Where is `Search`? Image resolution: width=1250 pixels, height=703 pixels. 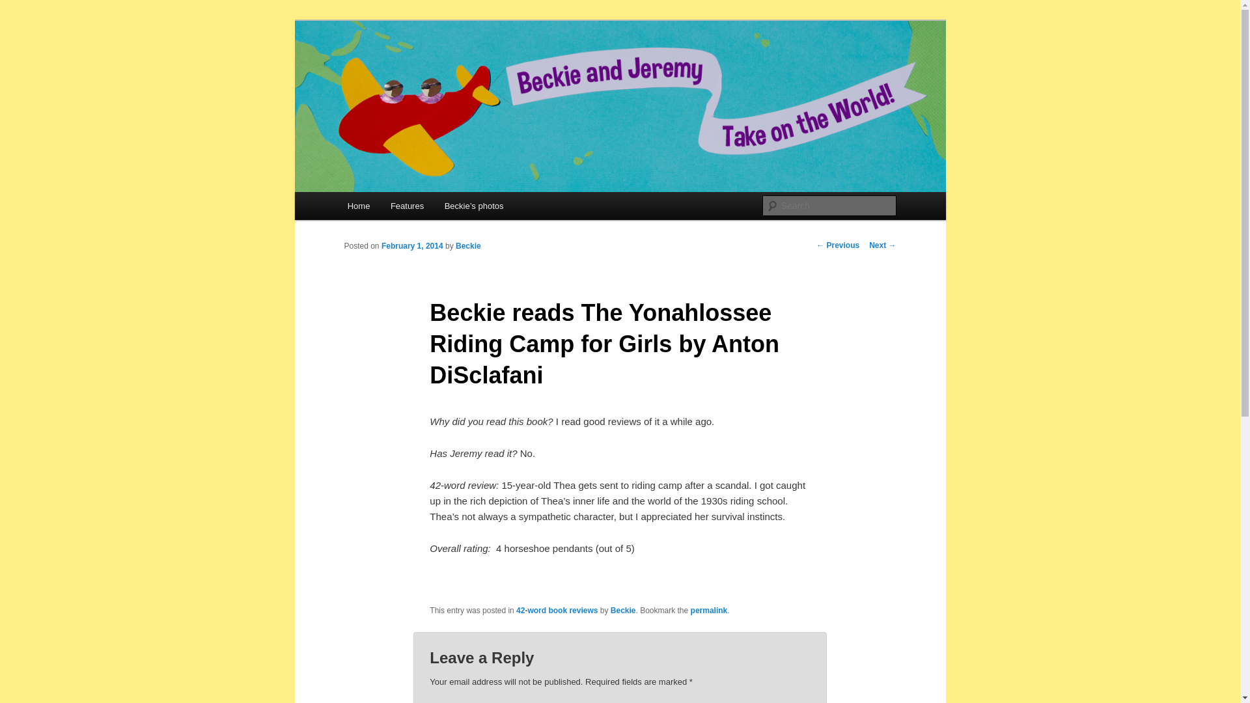 Search is located at coordinates (21, 7).